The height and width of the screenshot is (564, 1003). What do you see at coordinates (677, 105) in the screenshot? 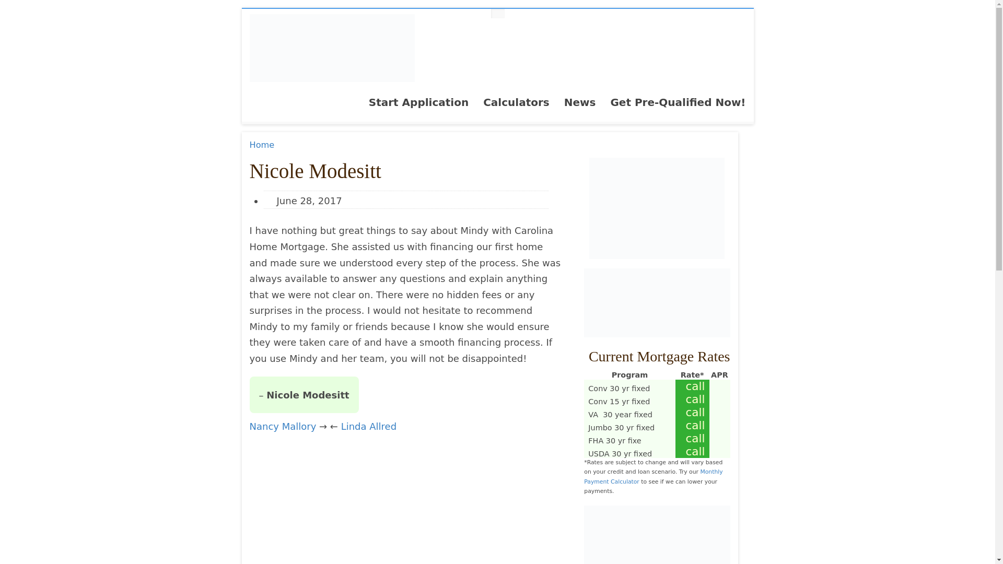
I see `Get Pre-Qualified Now!` at bounding box center [677, 105].